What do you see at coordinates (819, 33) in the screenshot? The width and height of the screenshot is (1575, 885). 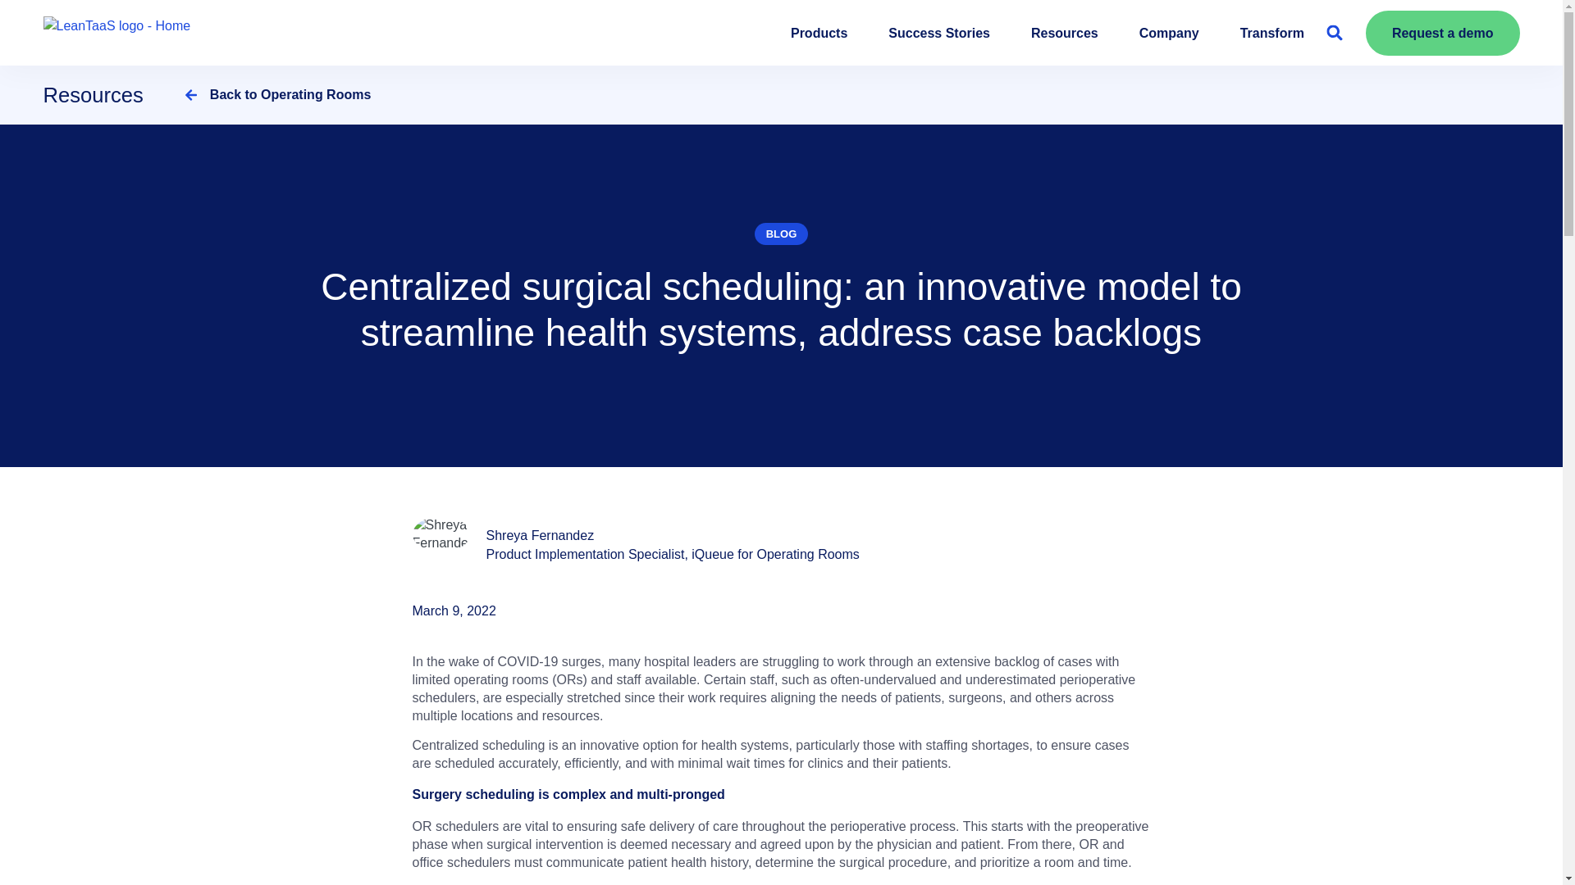 I see `Products` at bounding box center [819, 33].